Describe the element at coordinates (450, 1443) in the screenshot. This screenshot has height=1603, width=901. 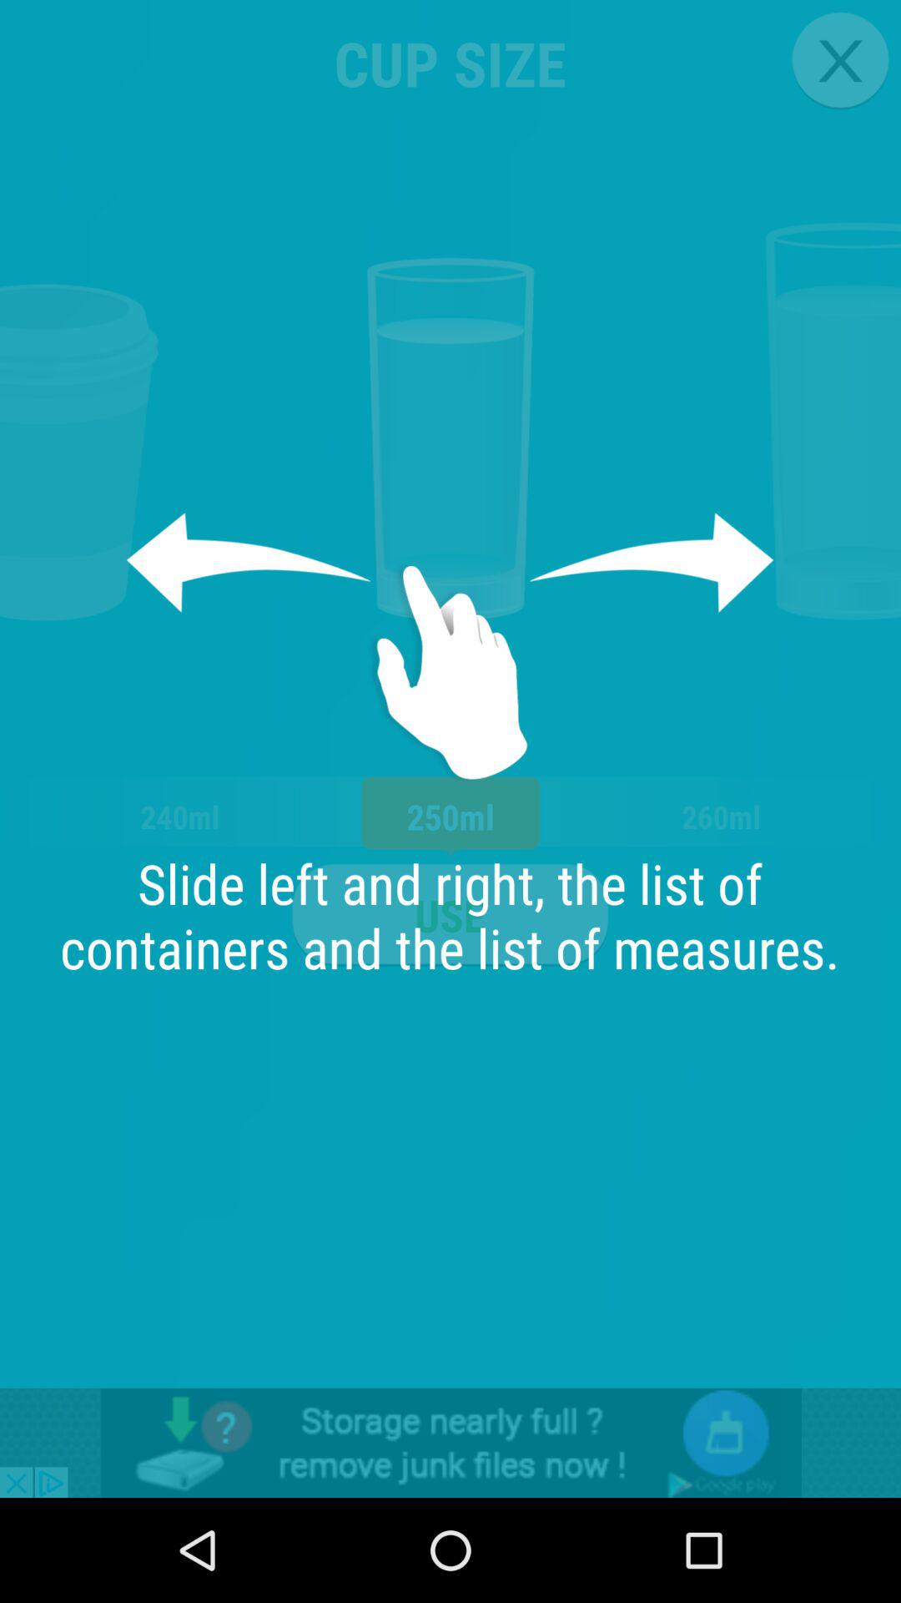
I see `go to remove junk files` at that location.